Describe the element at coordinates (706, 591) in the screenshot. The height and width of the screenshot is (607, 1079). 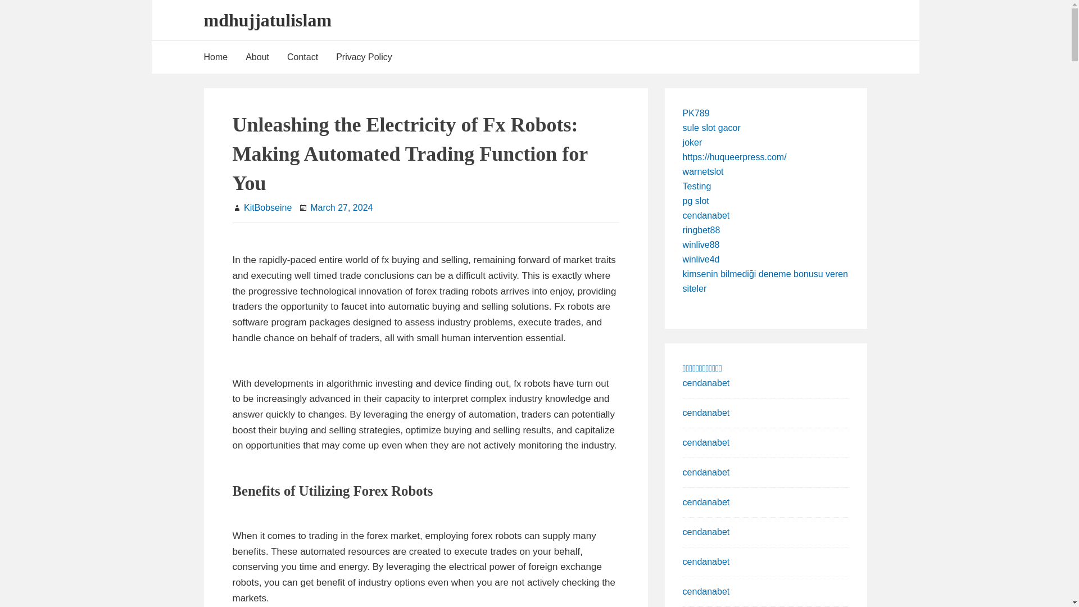
I see `cendanabet` at that location.